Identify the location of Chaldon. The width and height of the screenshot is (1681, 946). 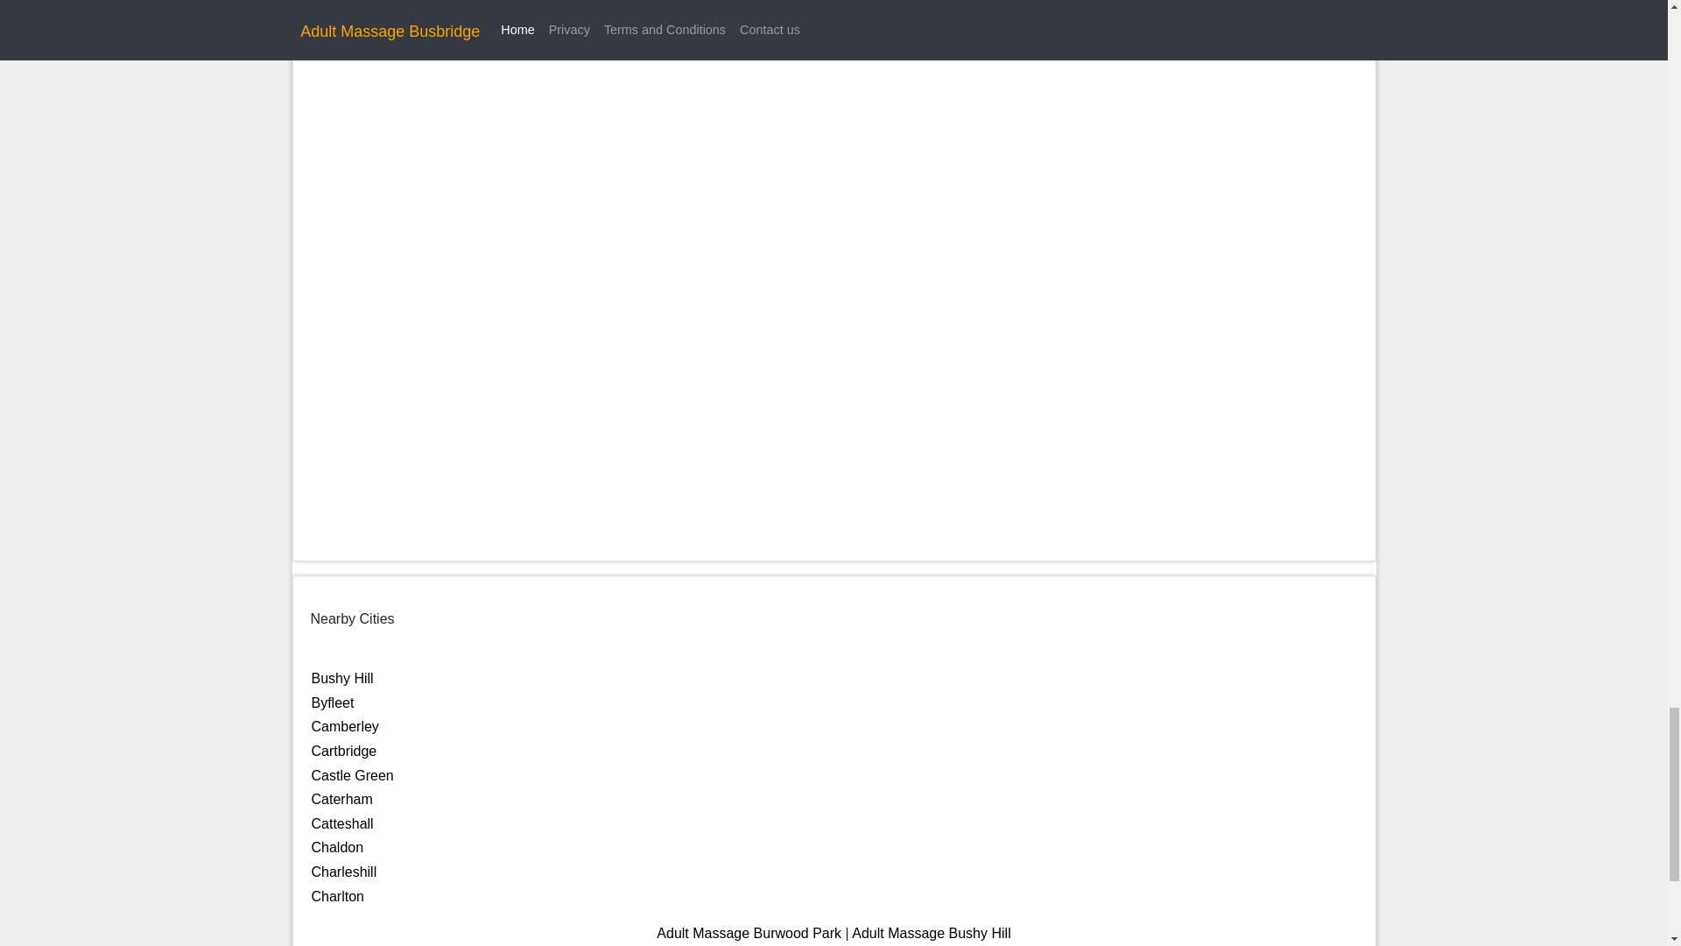
(338, 848).